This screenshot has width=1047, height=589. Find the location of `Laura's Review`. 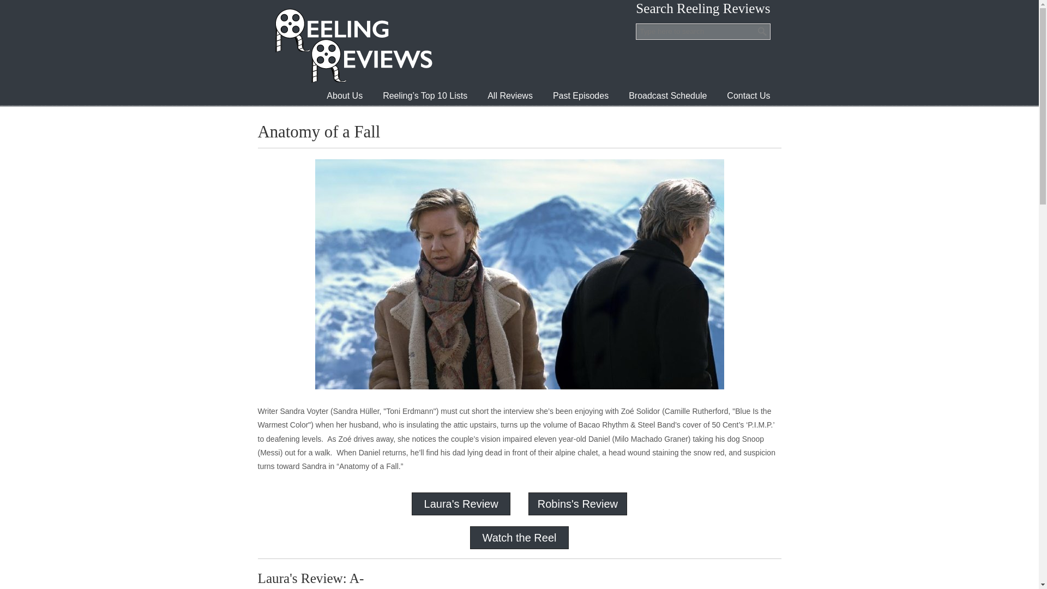

Laura's Review is located at coordinates (461, 504).